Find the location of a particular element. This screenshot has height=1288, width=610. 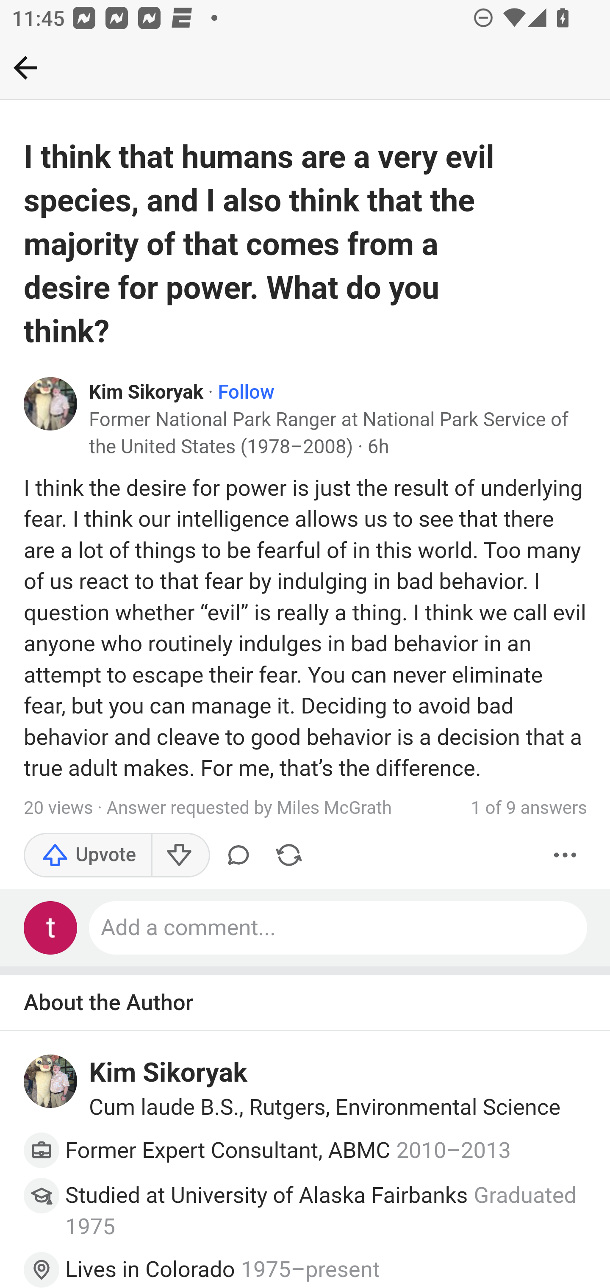

Comment is located at coordinates (238, 855).